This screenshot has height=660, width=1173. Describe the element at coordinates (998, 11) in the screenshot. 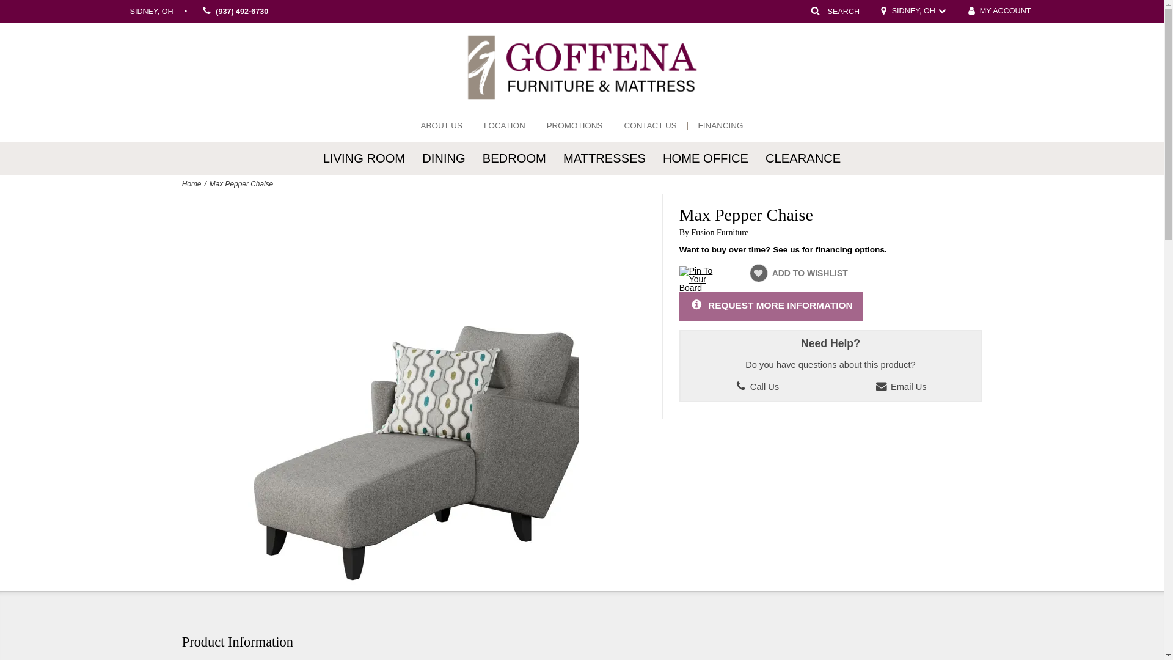

I see `MY ACCOUNT` at that location.